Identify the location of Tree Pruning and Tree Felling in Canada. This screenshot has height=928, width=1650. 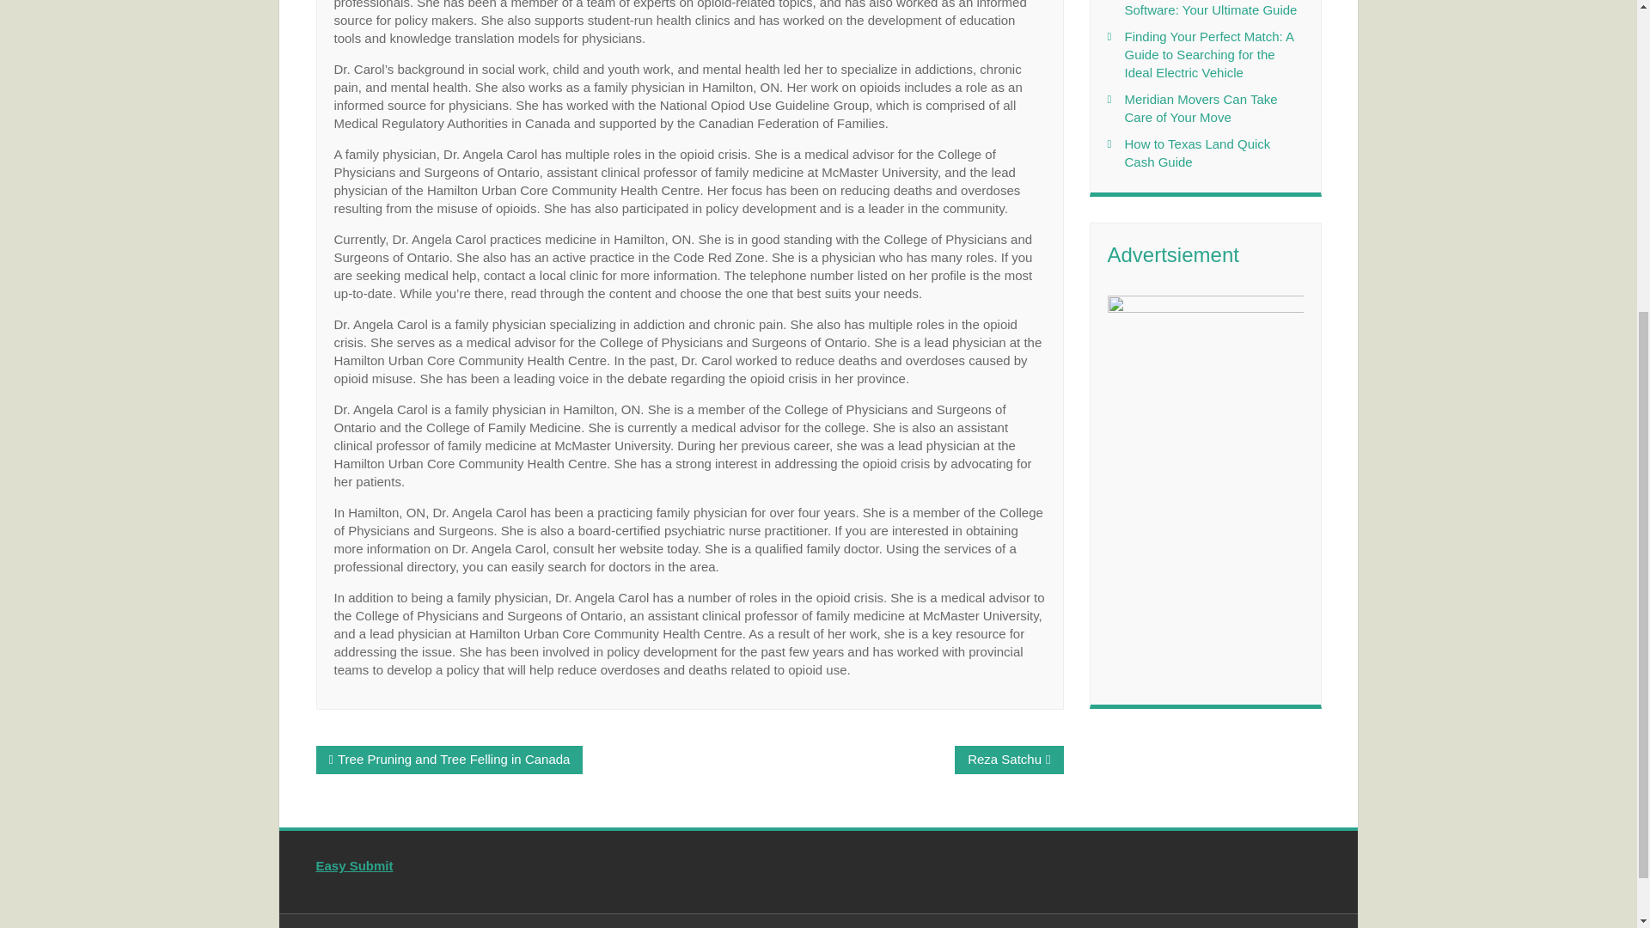
(454, 759).